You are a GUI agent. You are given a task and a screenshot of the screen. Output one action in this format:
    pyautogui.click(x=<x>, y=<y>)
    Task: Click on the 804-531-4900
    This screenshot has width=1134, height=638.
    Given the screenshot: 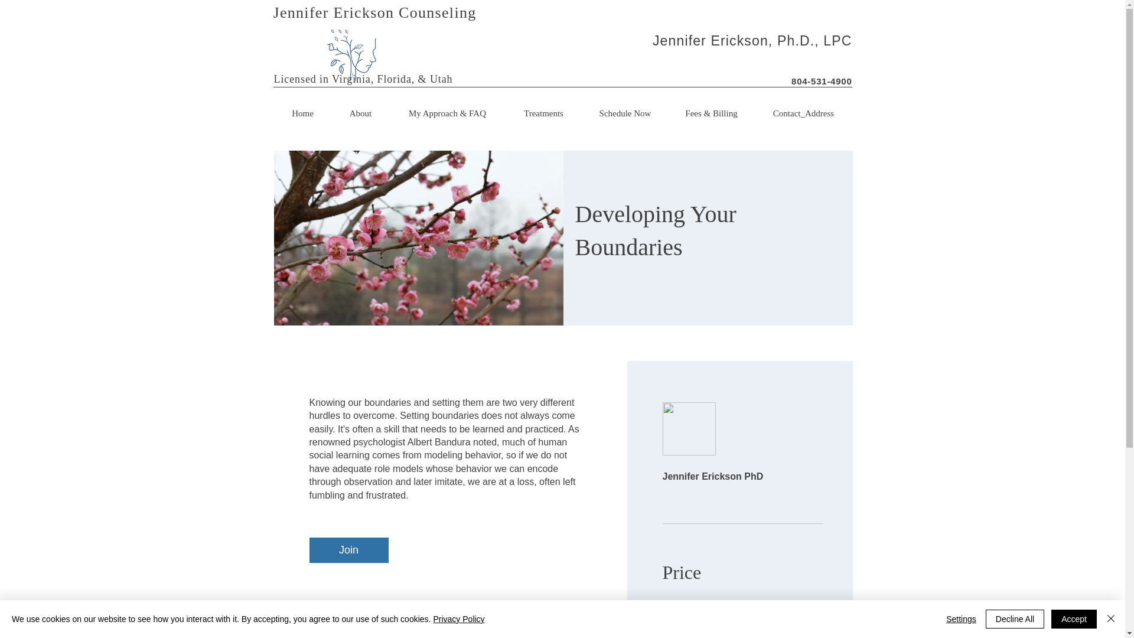 What is the action you would take?
    pyautogui.click(x=821, y=80)
    